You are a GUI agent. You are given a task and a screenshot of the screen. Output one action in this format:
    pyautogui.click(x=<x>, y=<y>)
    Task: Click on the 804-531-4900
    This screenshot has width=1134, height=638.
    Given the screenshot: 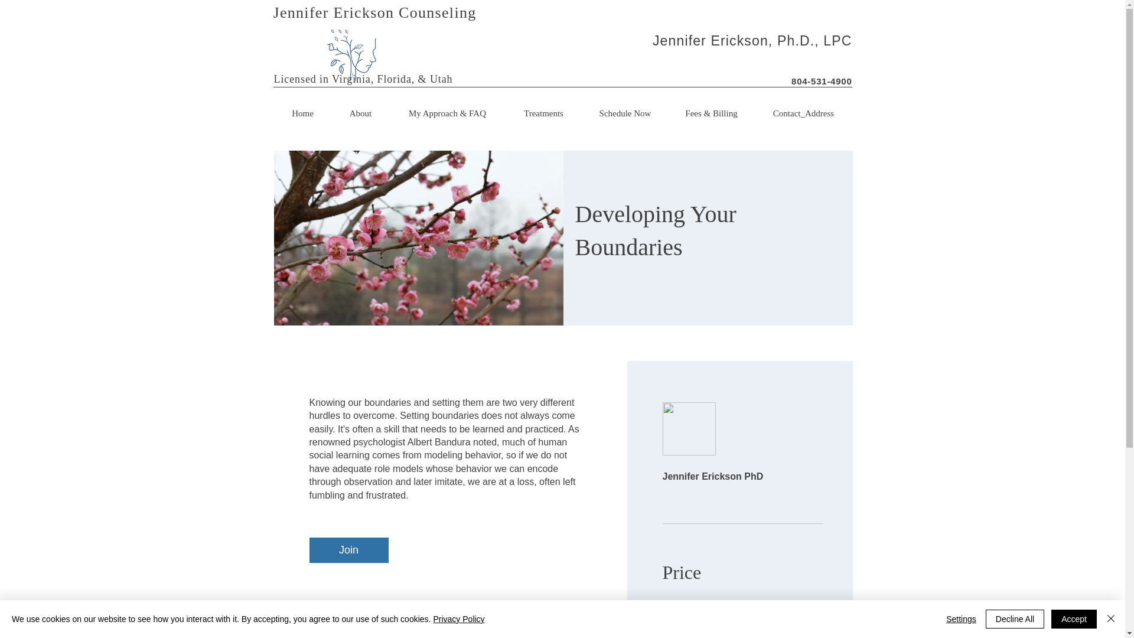 What is the action you would take?
    pyautogui.click(x=821, y=80)
    